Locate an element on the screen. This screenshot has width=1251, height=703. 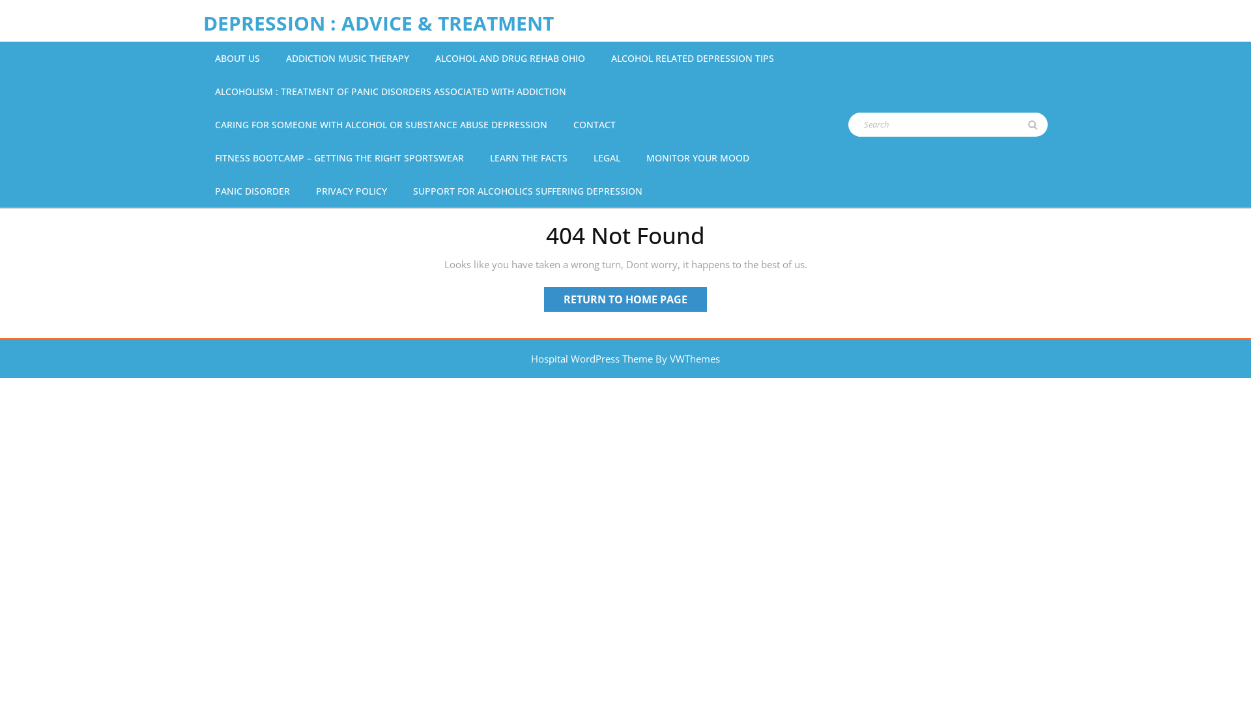
MONITOR YOUR MOOD is located at coordinates (698, 158).